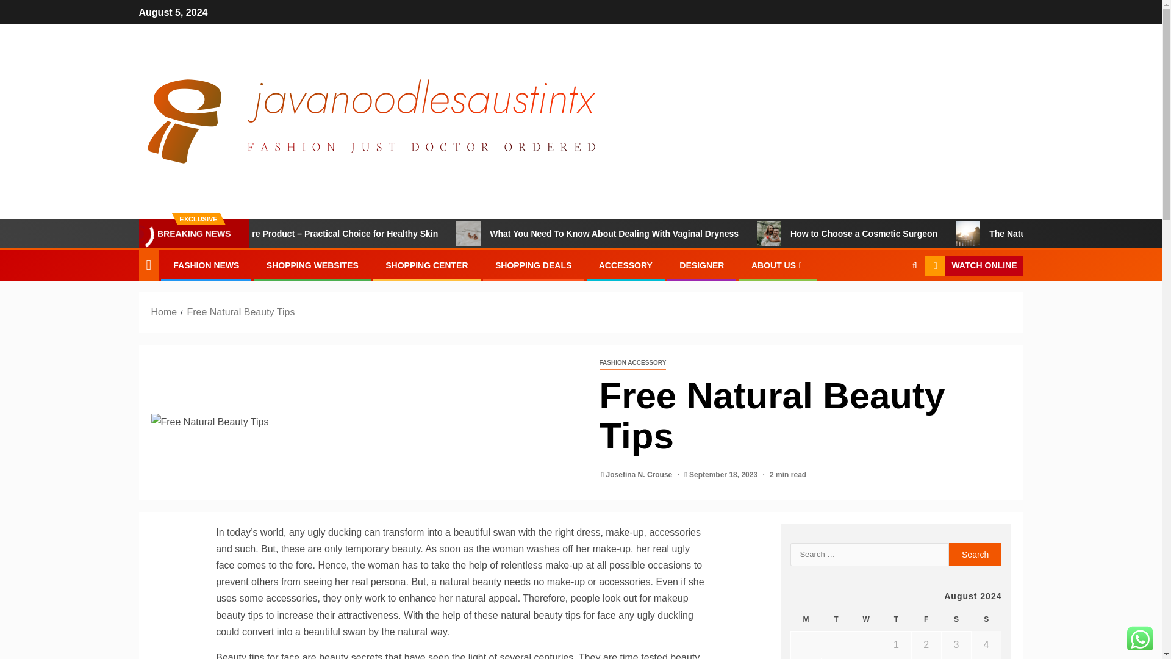  Describe the element at coordinates (950, 233) in the screenshot. I see `How to Choose a Cosmetic Surgeon` at that location.